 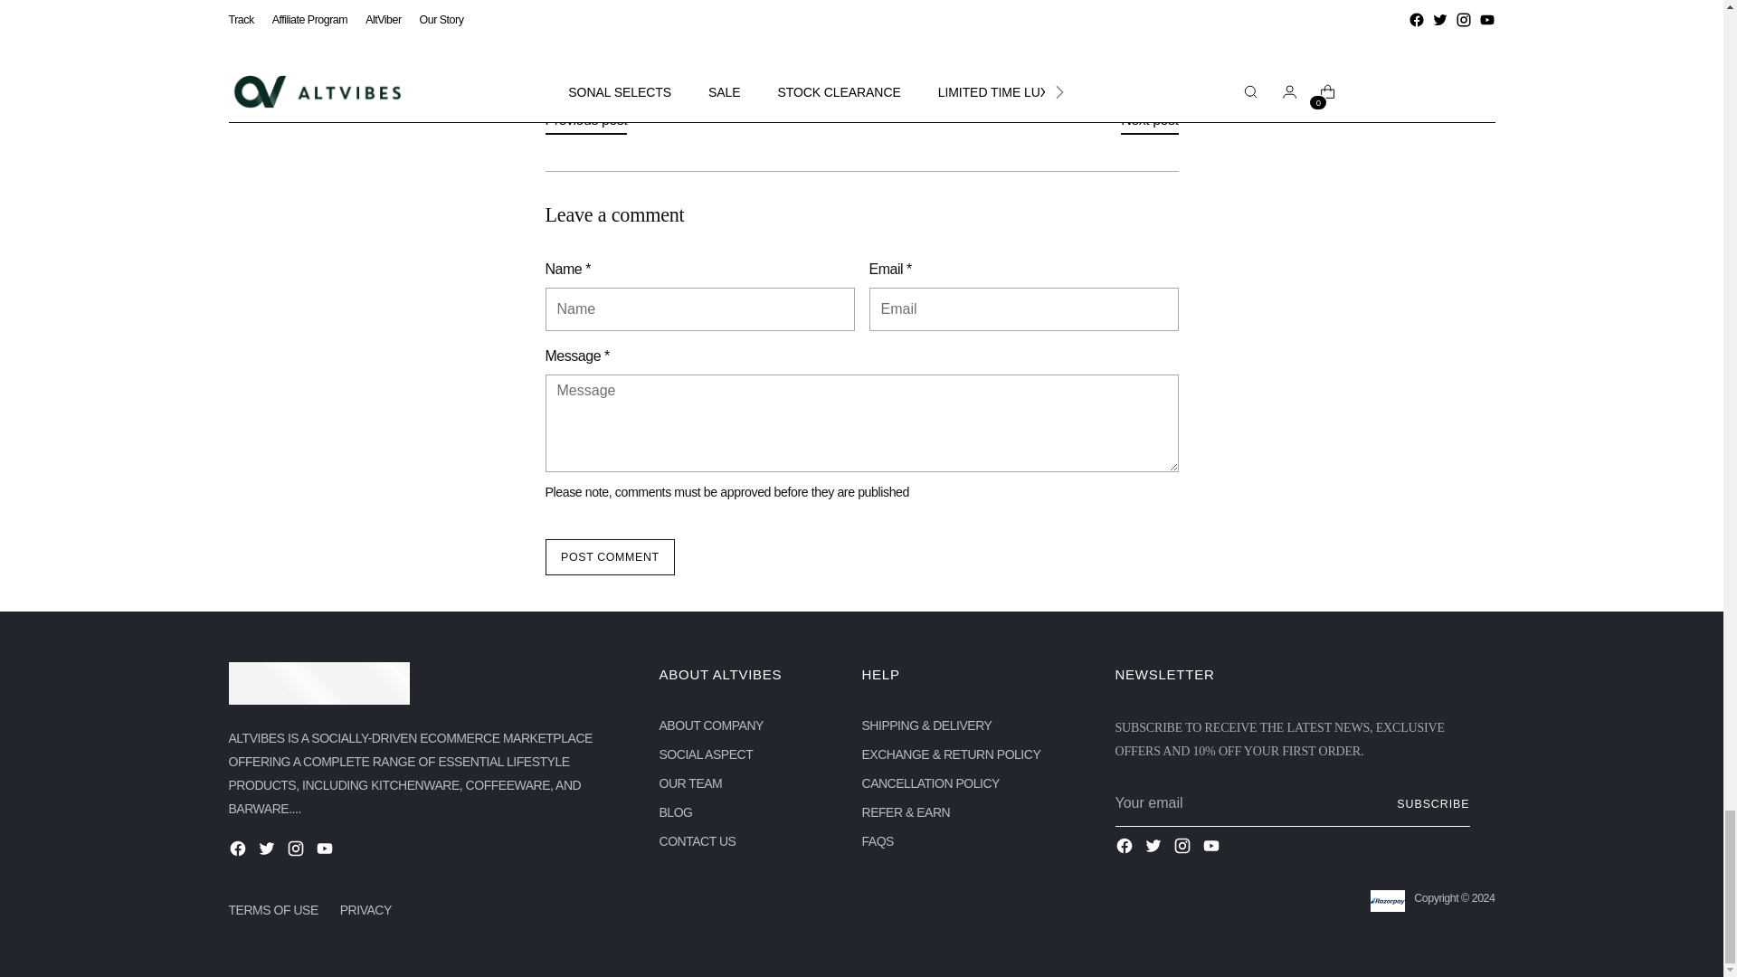 What do you see at coordinates (1125, 849) in the screenshot?
I see `AltVibes on Facebook` at bounding box center [1125, 849].